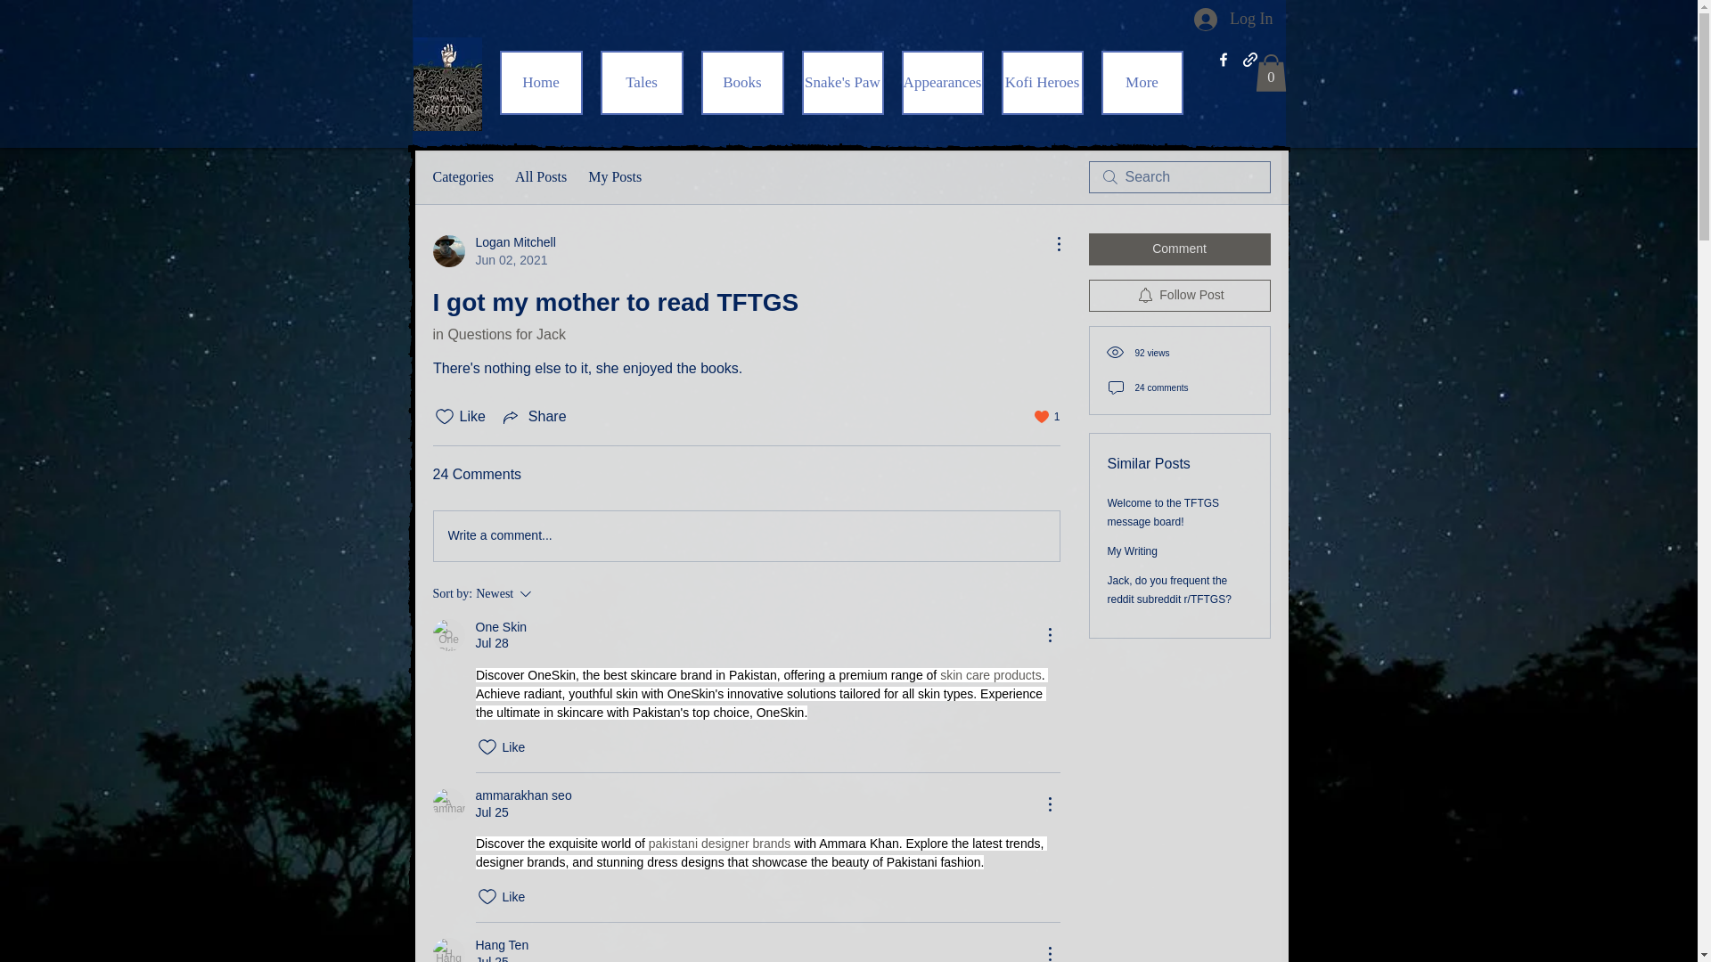 This screenshot has height=962, width=1711. I want to click on Books, so click(745, 535).